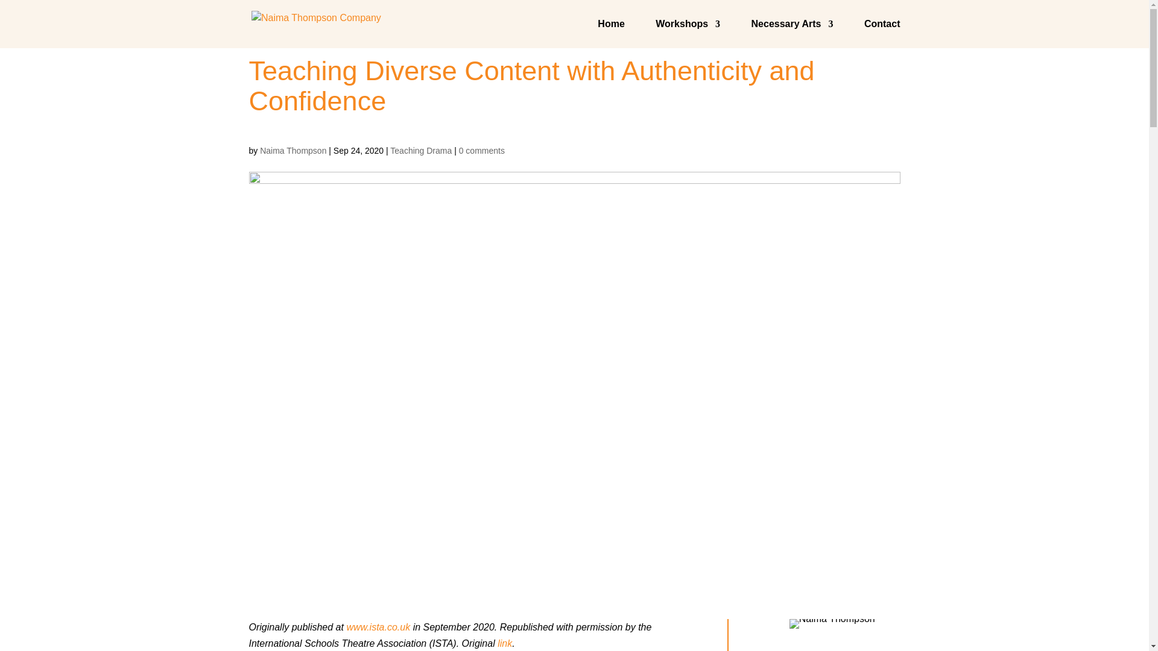 The image size is (1158, 651). What do you see at coordinates (293, 151) in the screenshot?
I see `Naima Thompson` at bounding box center [293, 151].